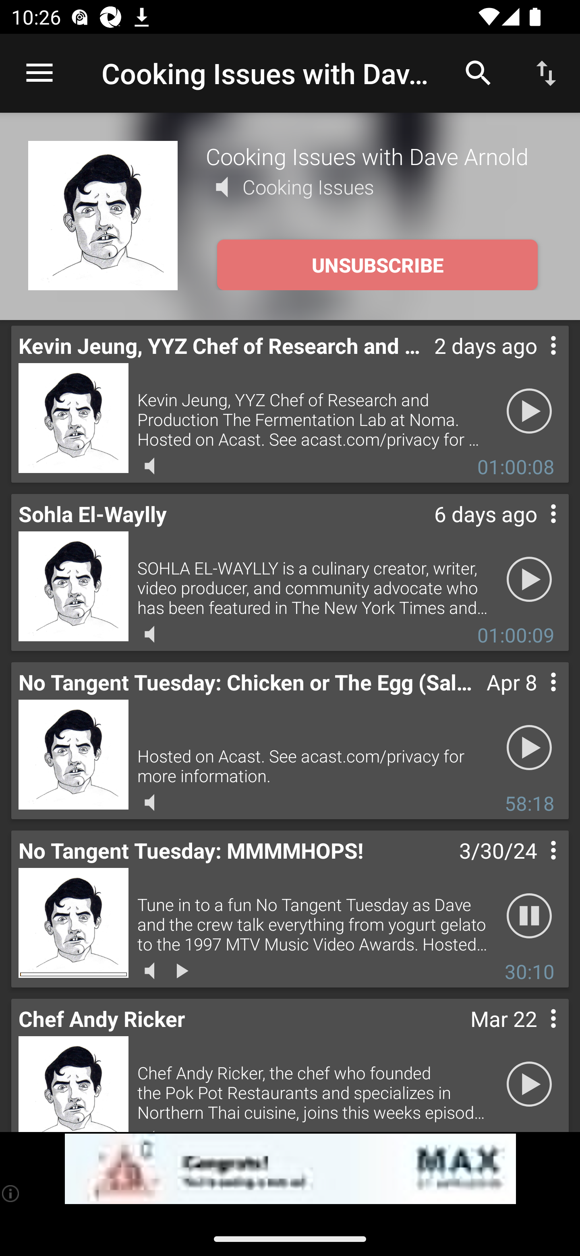 The width and height of the screenshot is (580, 1256). Describe the element at coordinates (529, 916) in the screenshot. I see `Pause` at that location.